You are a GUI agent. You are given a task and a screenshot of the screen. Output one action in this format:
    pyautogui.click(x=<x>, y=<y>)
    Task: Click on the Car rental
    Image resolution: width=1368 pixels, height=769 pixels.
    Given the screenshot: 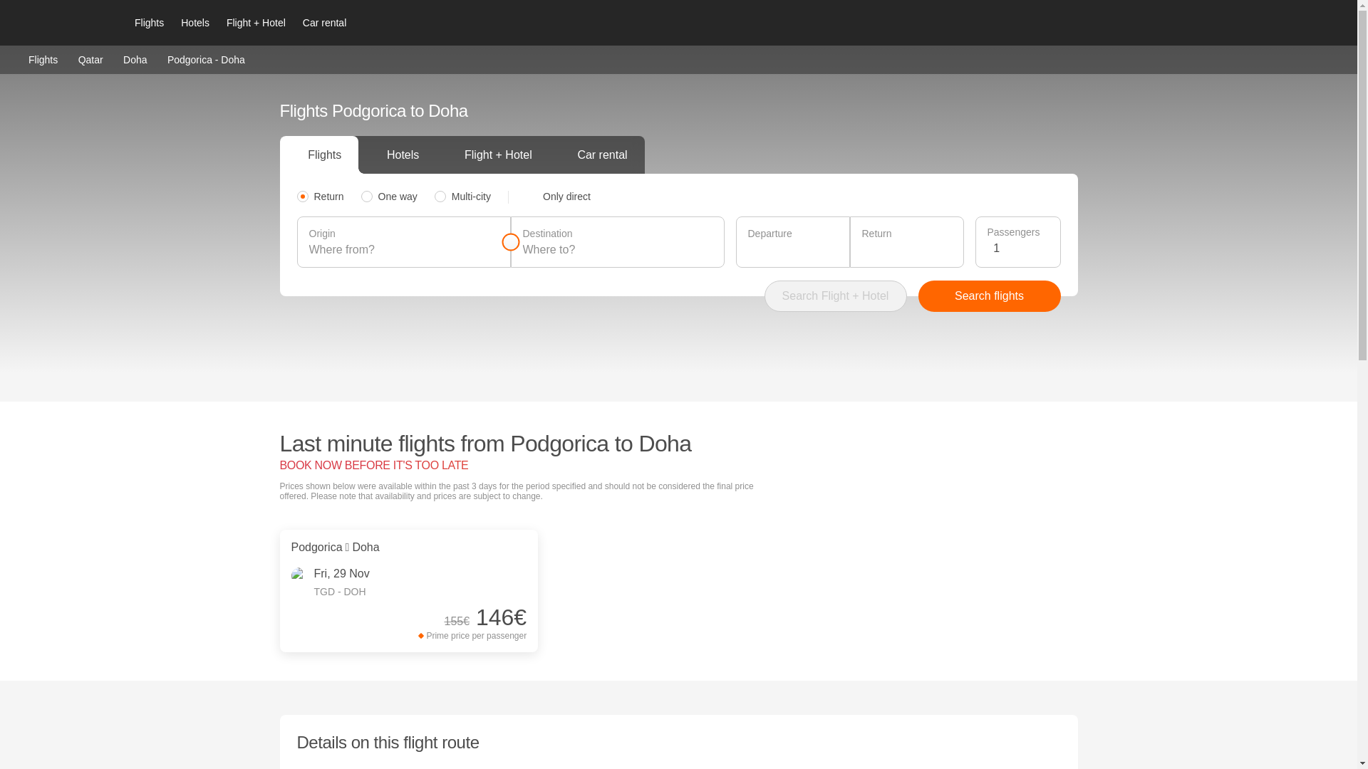 What is the action you would take?
    pyautogui.click(x=323, y=23)
    